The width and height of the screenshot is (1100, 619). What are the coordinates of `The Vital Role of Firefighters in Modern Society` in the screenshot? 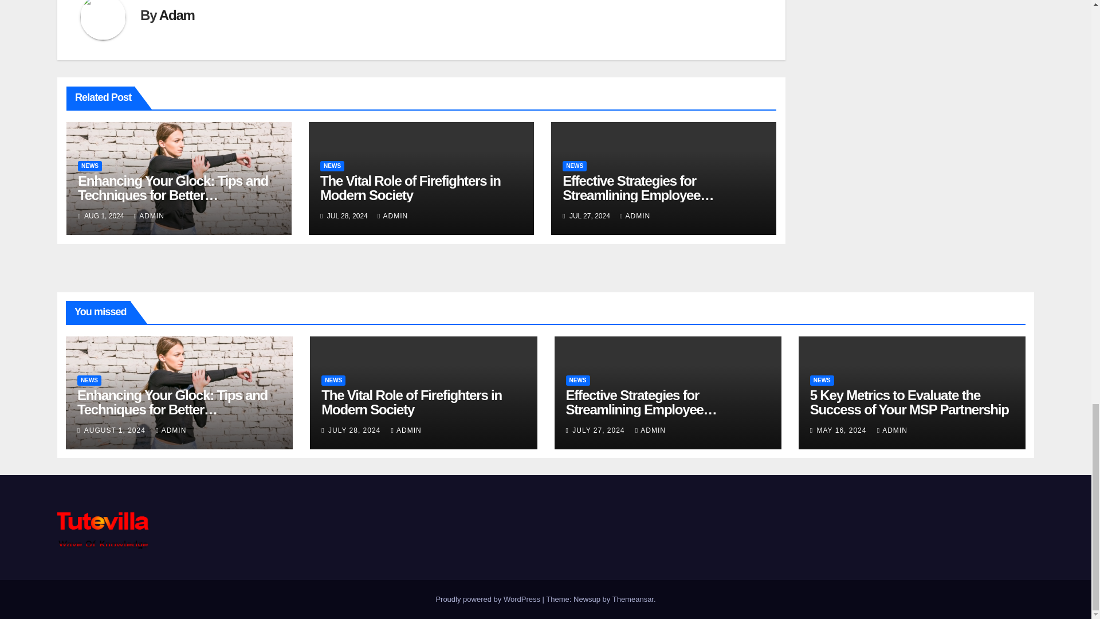 It's located at (410, 188).